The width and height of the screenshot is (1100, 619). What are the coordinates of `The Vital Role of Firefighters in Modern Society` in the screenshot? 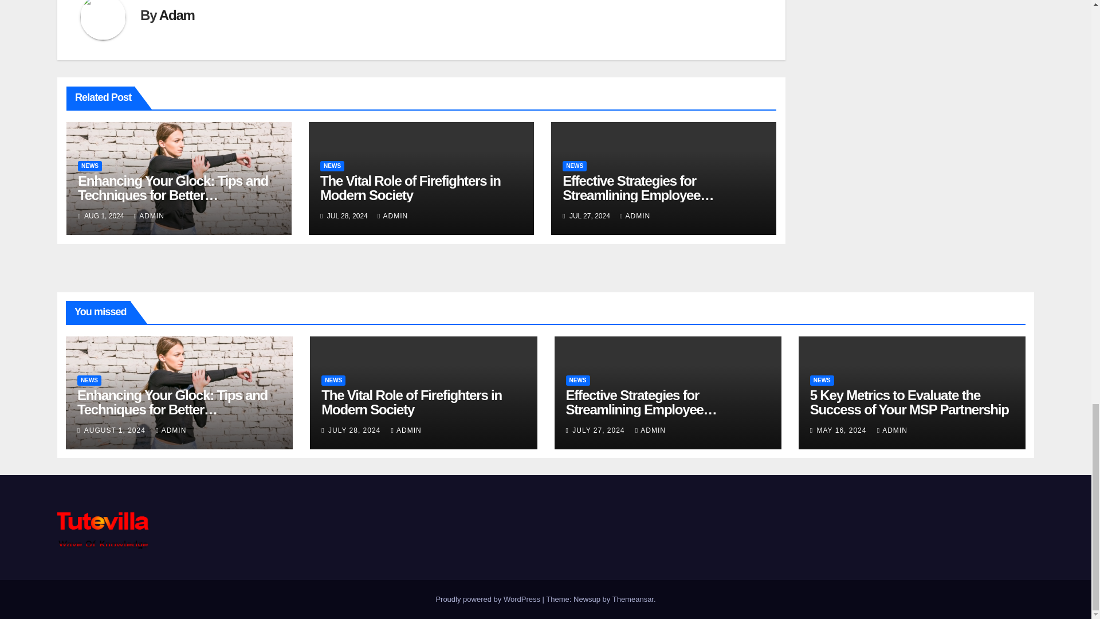 It's located at (410, 188).